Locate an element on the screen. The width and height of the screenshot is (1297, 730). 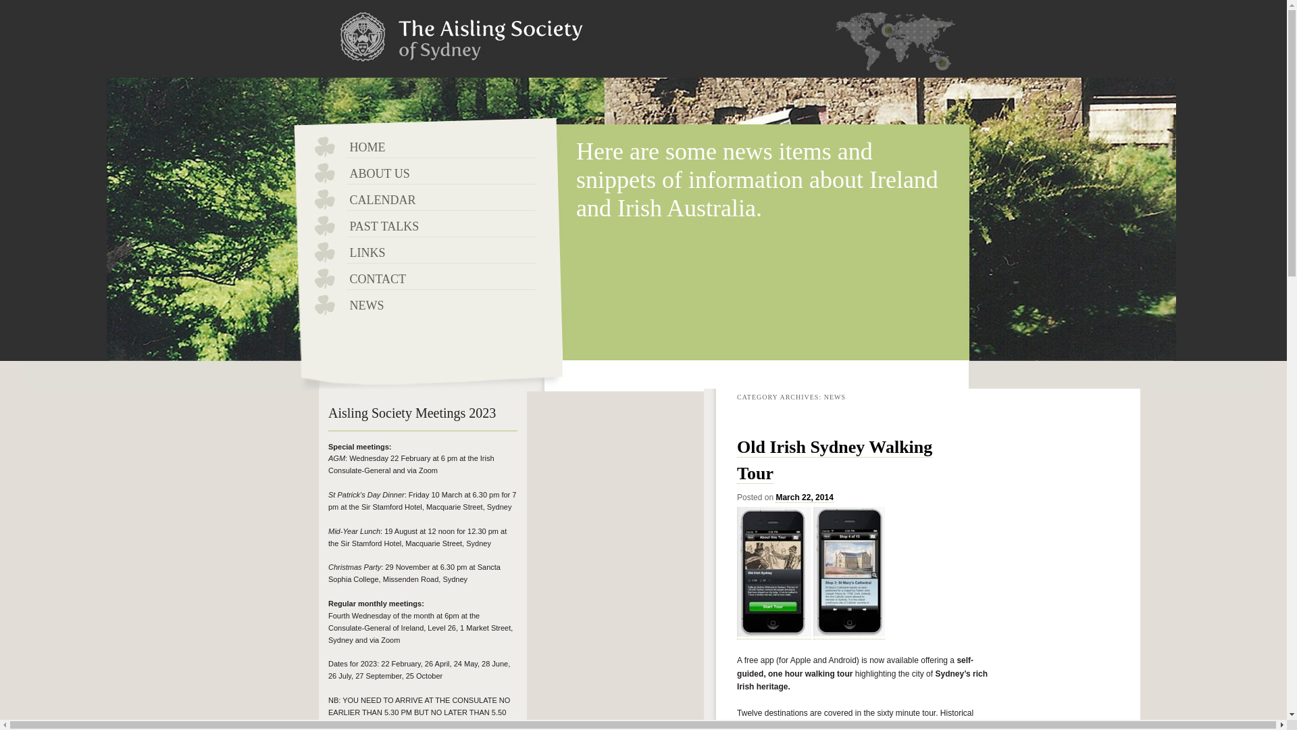
ABOUT US is located at coordinates (440, 173).